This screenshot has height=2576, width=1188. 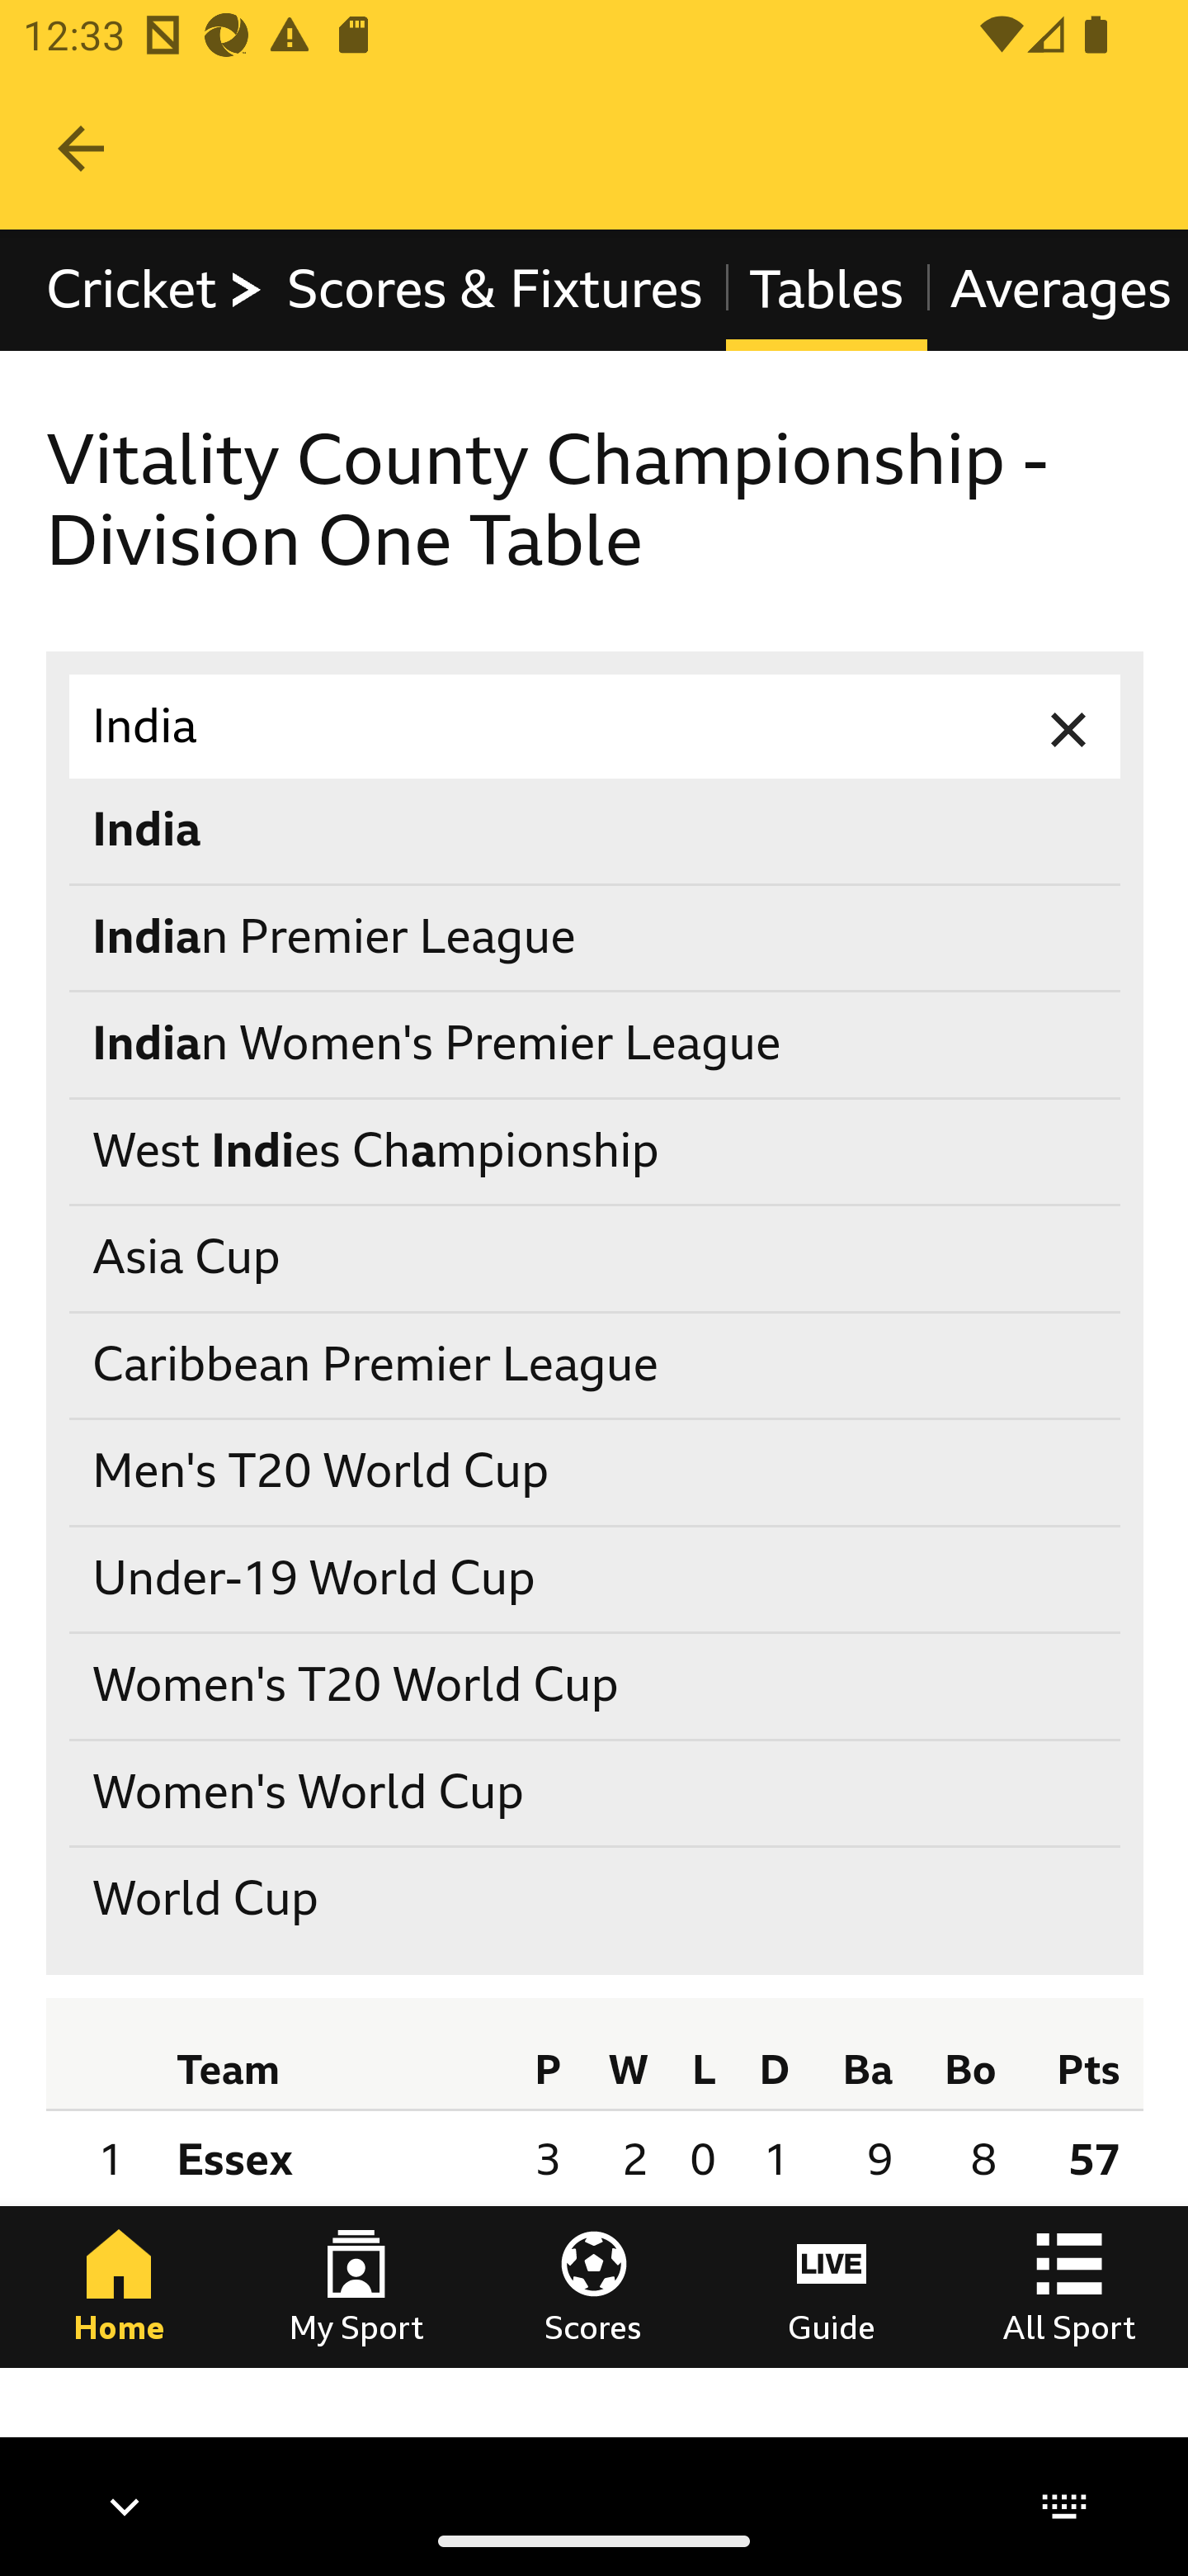 What do you see at coordinates (596, 1260) in the screenshot?
I see `Asia Cup` at bounding box center [596, 1260].